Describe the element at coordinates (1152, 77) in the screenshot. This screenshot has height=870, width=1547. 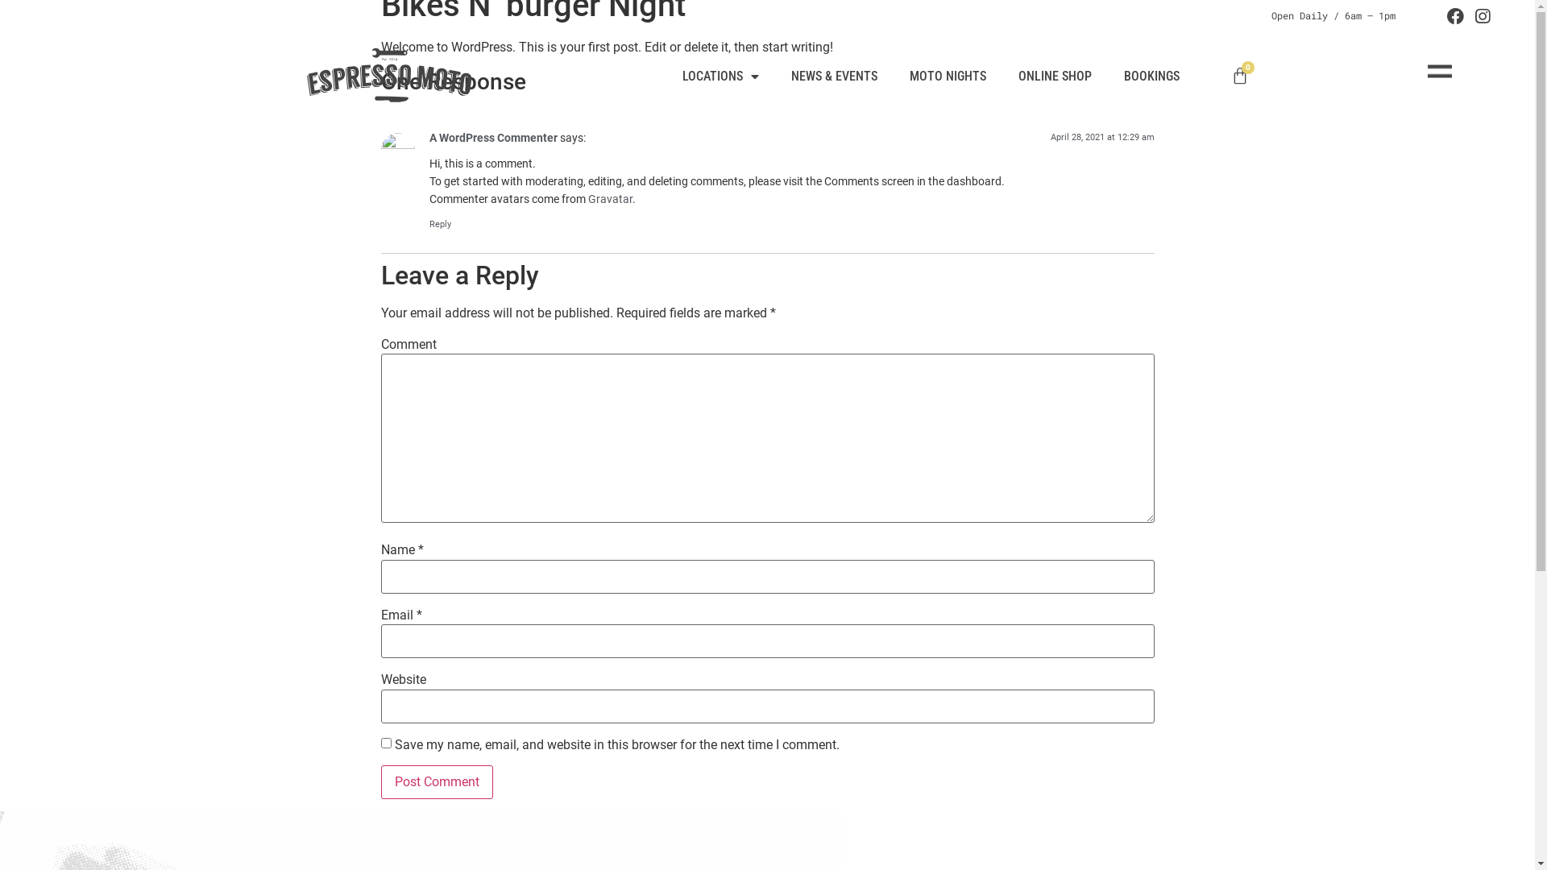
I see `BOOKINGS` at that location.